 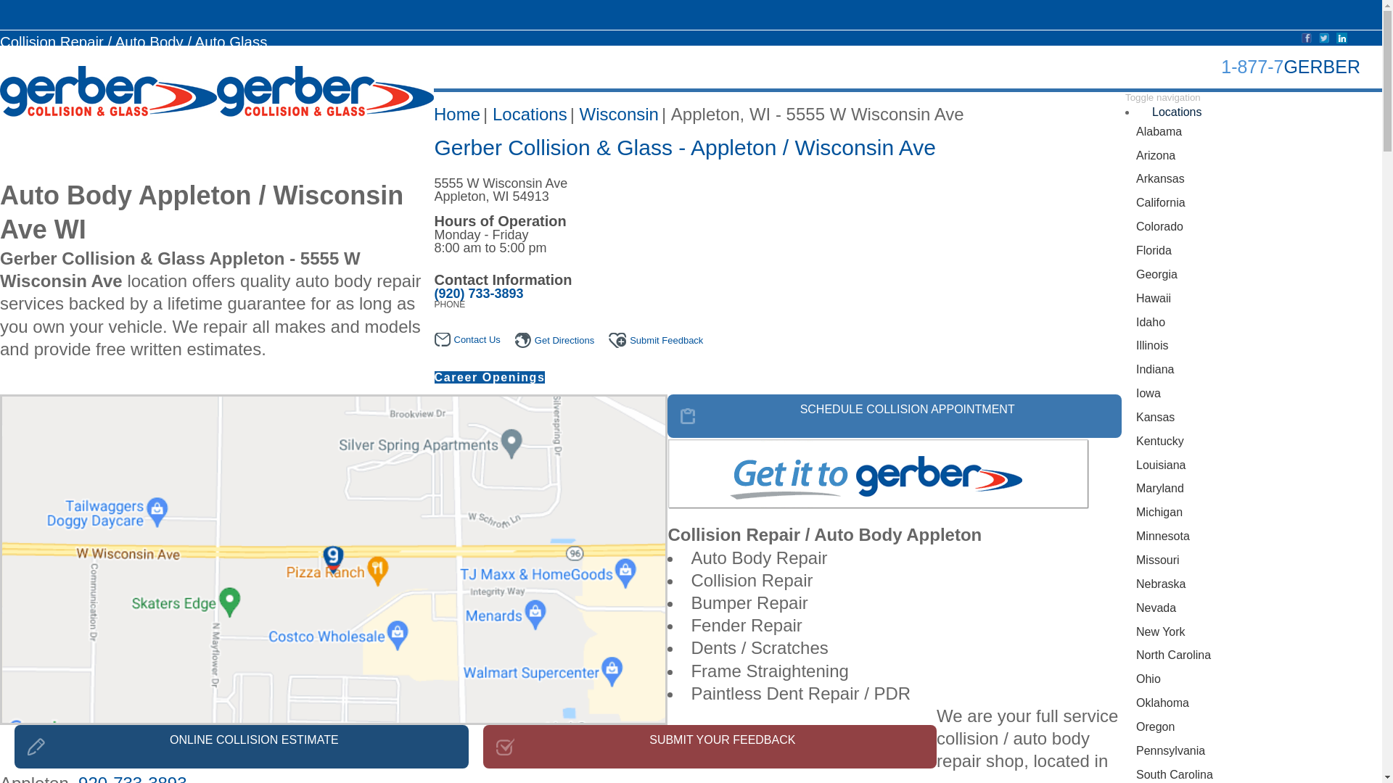 What do you see at coordinates (1177, 112) in the screenshot?
I see `Locations` at bounding box center [1177, 112].